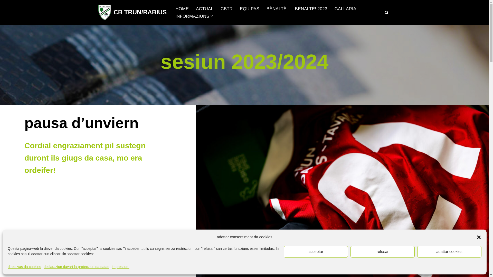 Image resolution: width=493 pixels, height=277 pixels. What do you see at coordinates (449, 252) in the screenshot?
I see `adattar cookies` at bounding box center [449, 252].